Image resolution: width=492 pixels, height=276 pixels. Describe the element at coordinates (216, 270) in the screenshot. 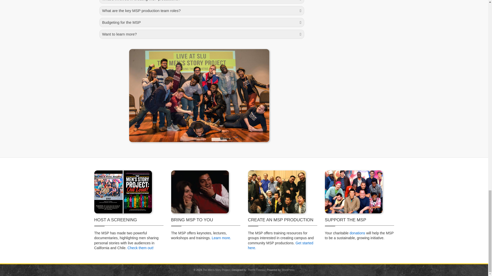

I see `The Men's Story Project` at that location.